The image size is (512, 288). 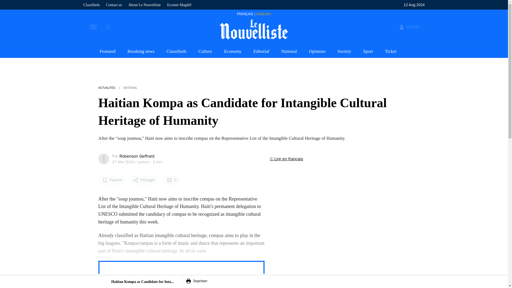 I want to click on Editorial, so click(x=261, y=51).